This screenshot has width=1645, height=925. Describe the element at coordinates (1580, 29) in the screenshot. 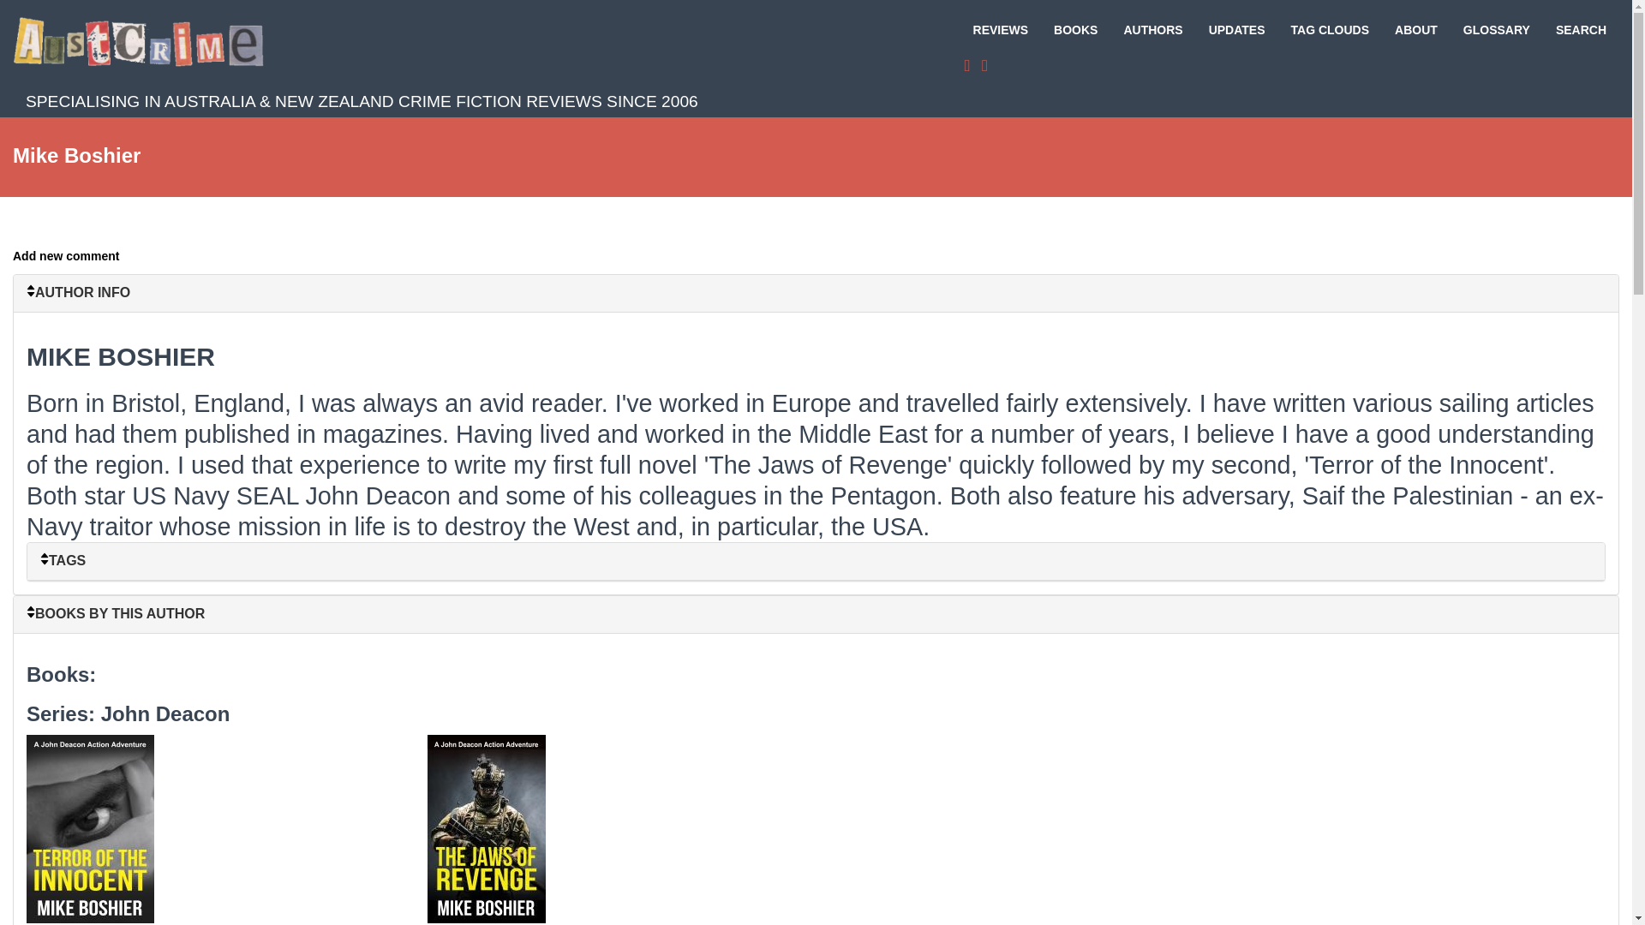

I see `SEARCH` at that location.